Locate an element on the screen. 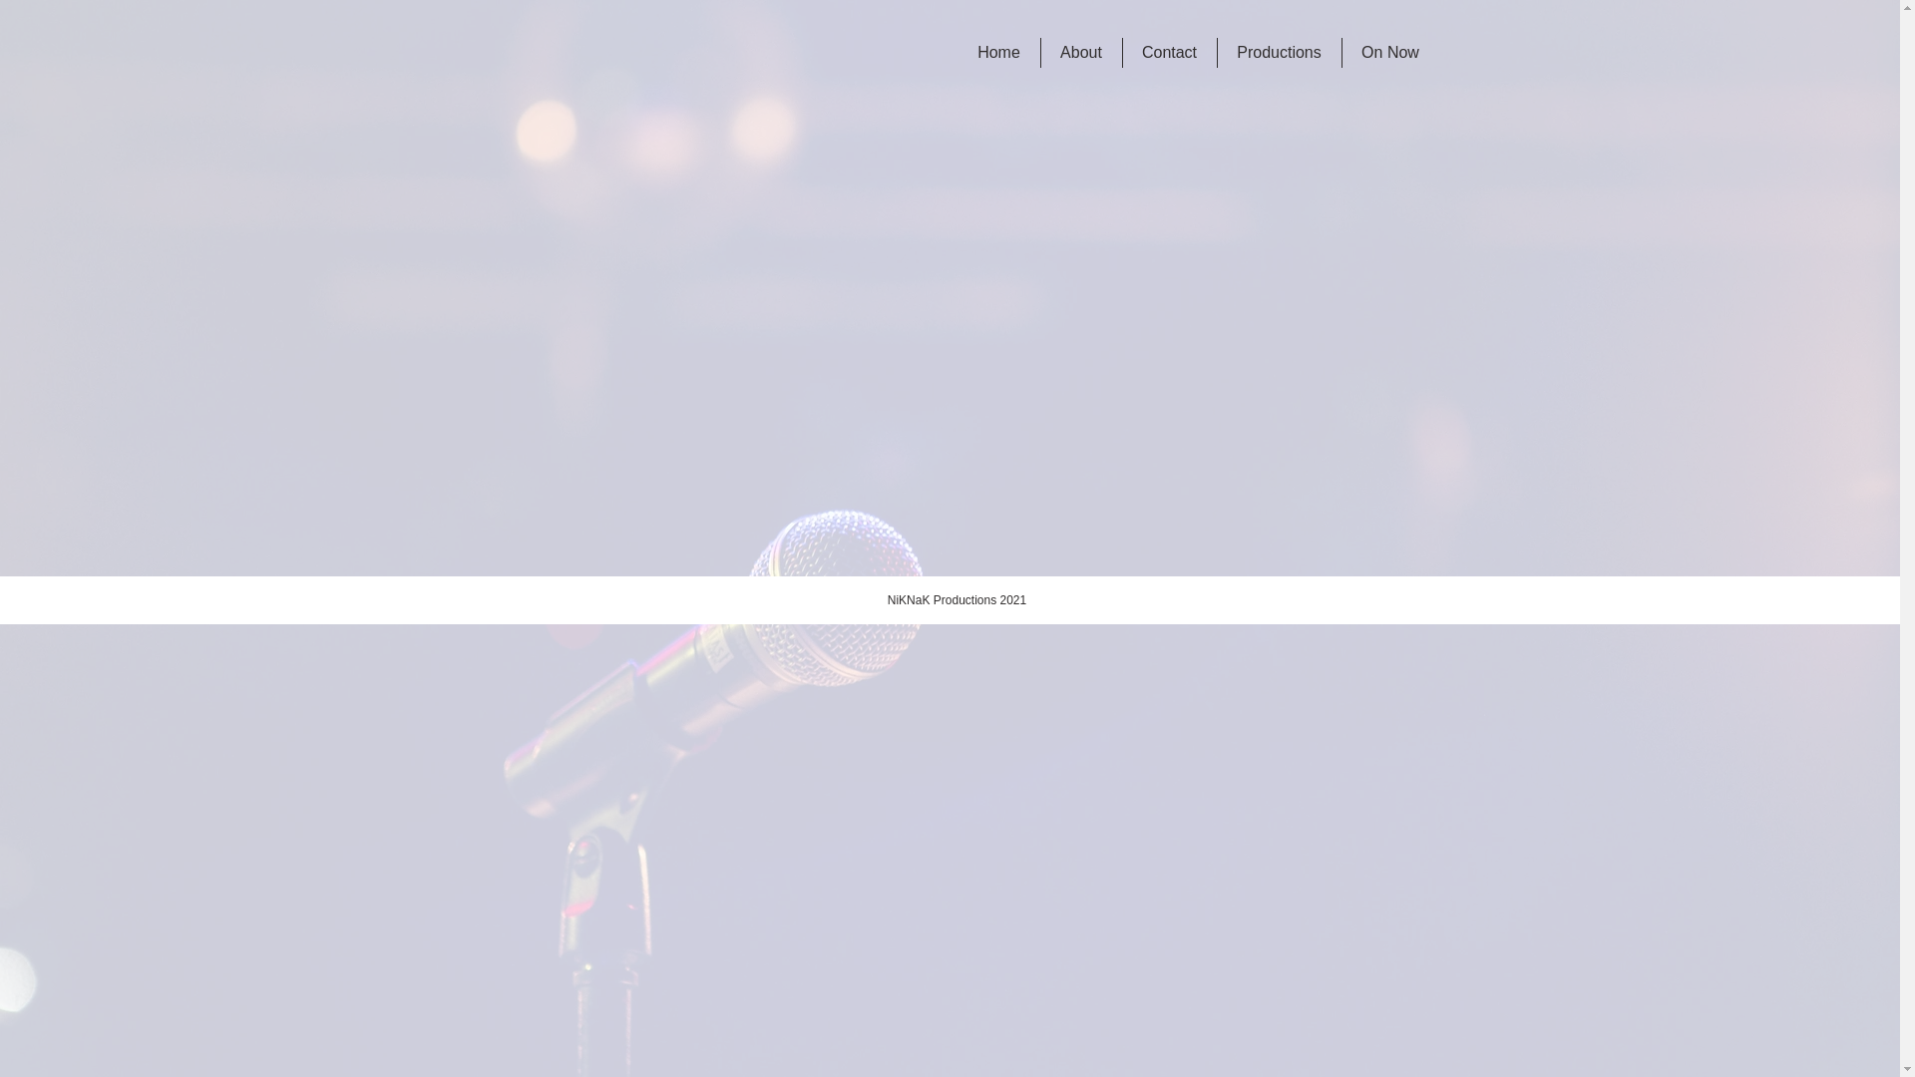  Home is located at coordinates (998, 53).